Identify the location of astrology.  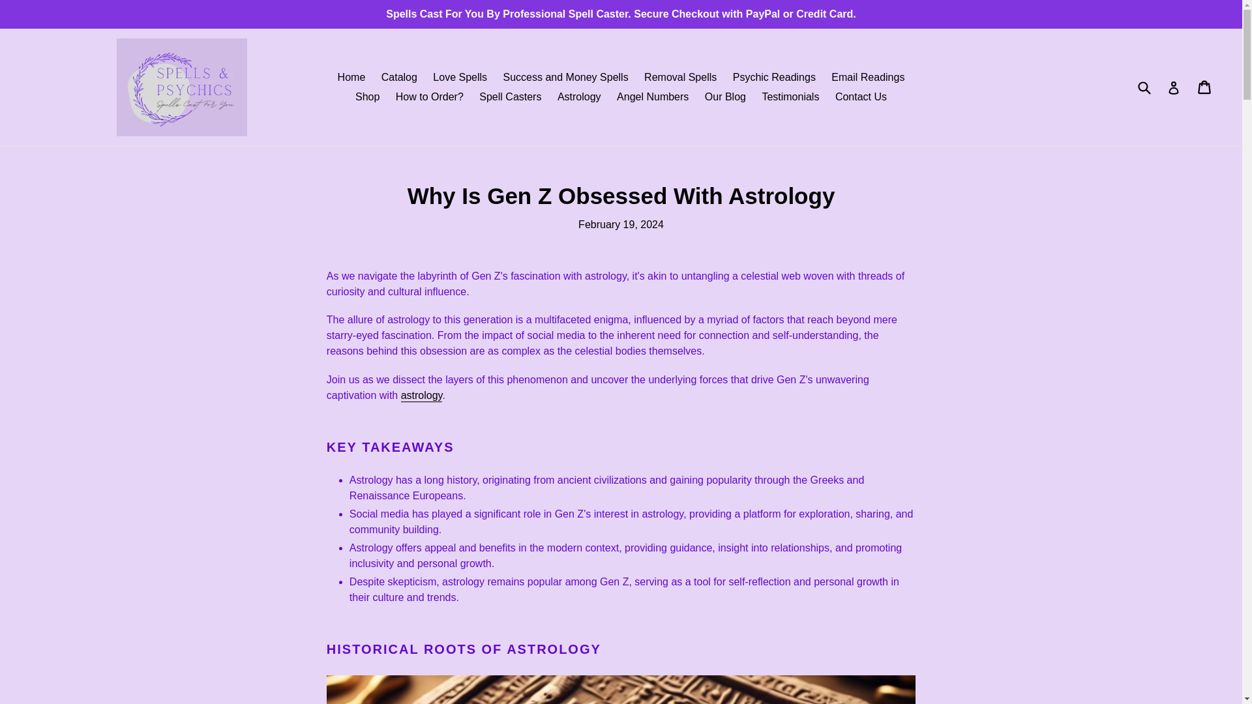
(790, 96).